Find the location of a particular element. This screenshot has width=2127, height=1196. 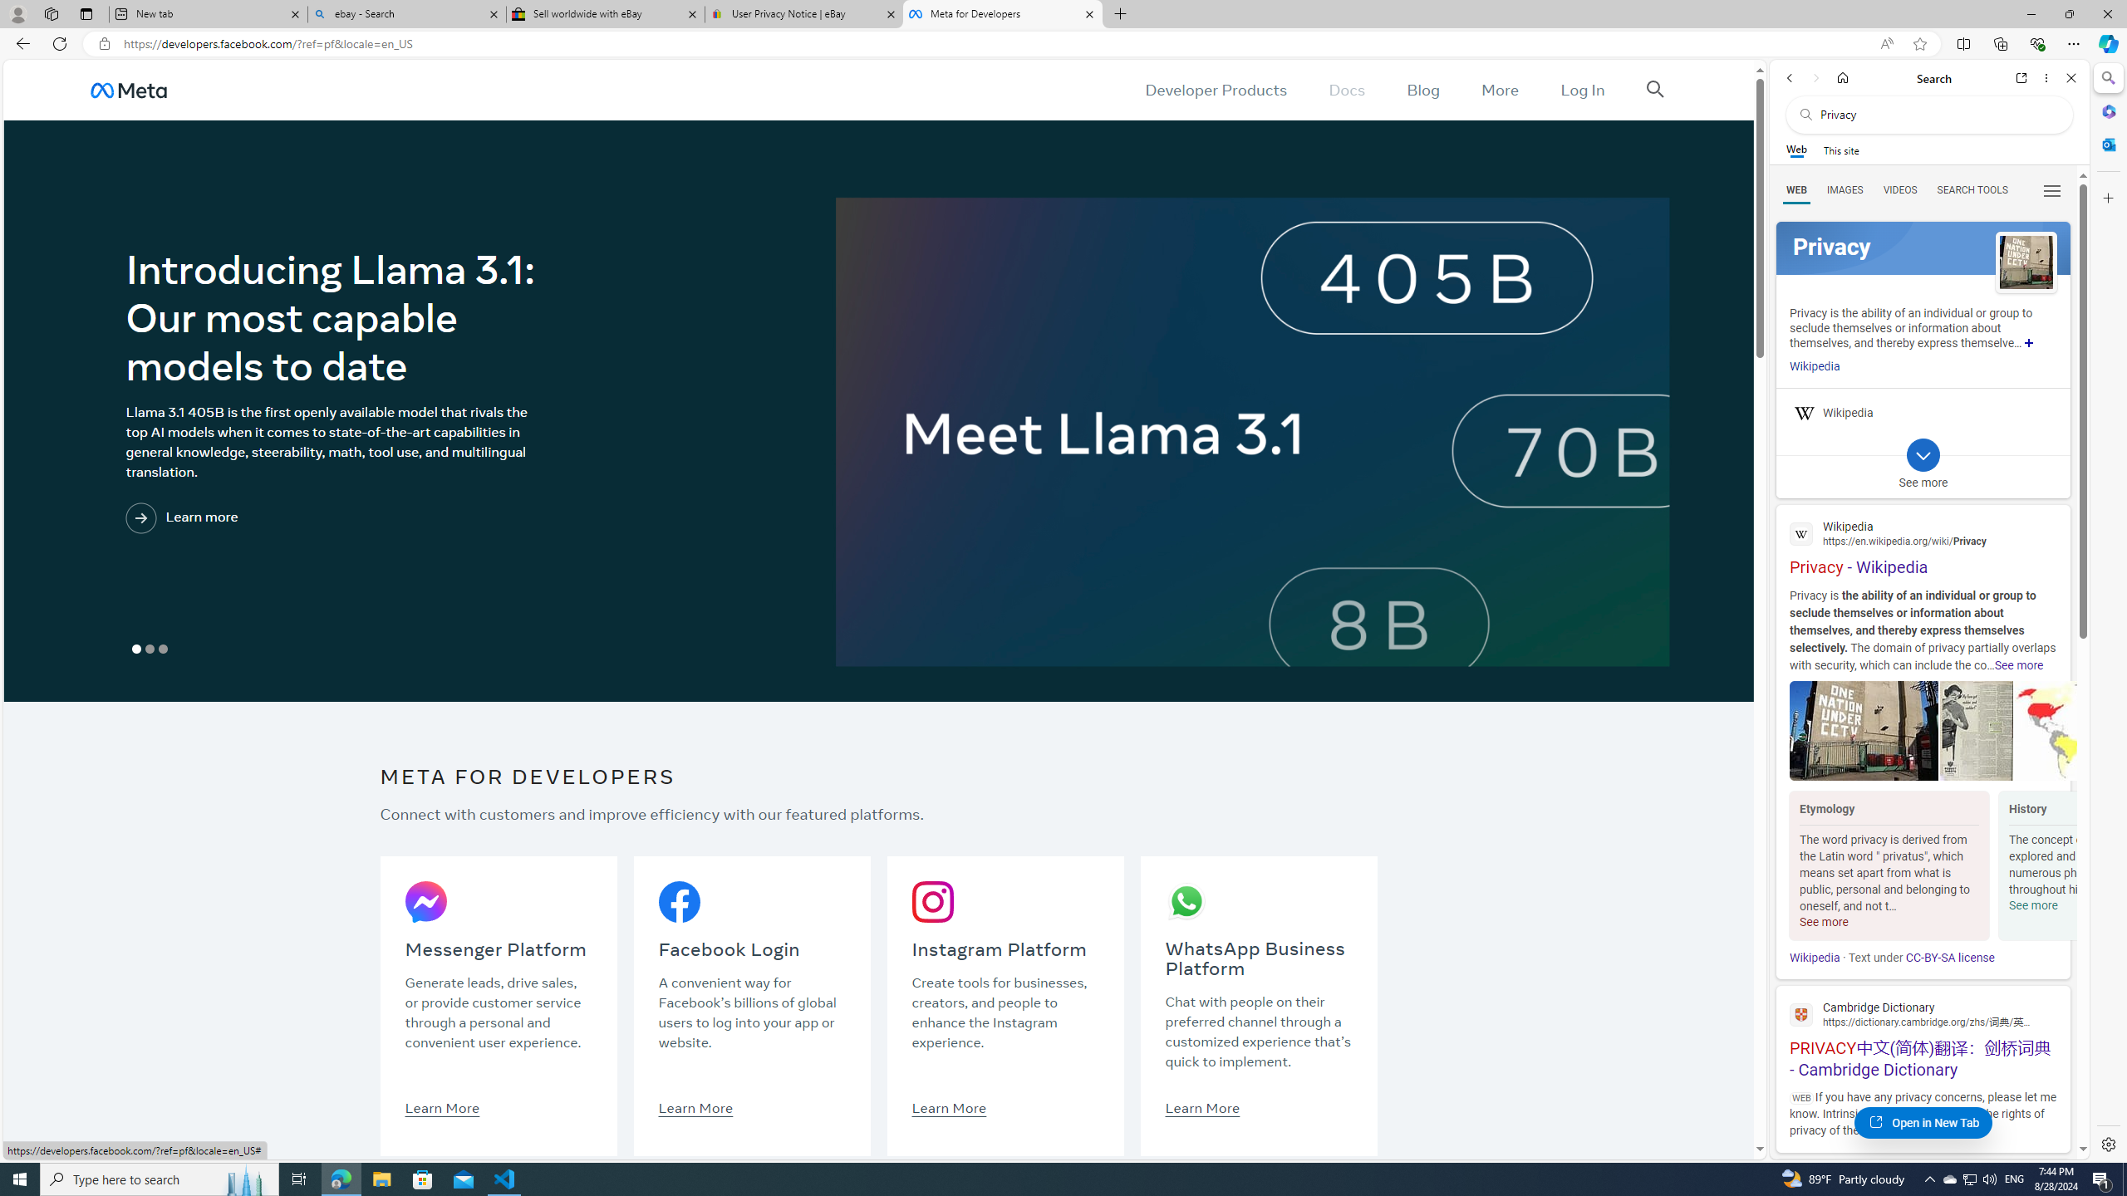

Show more is located at coordinates (2029, 342).